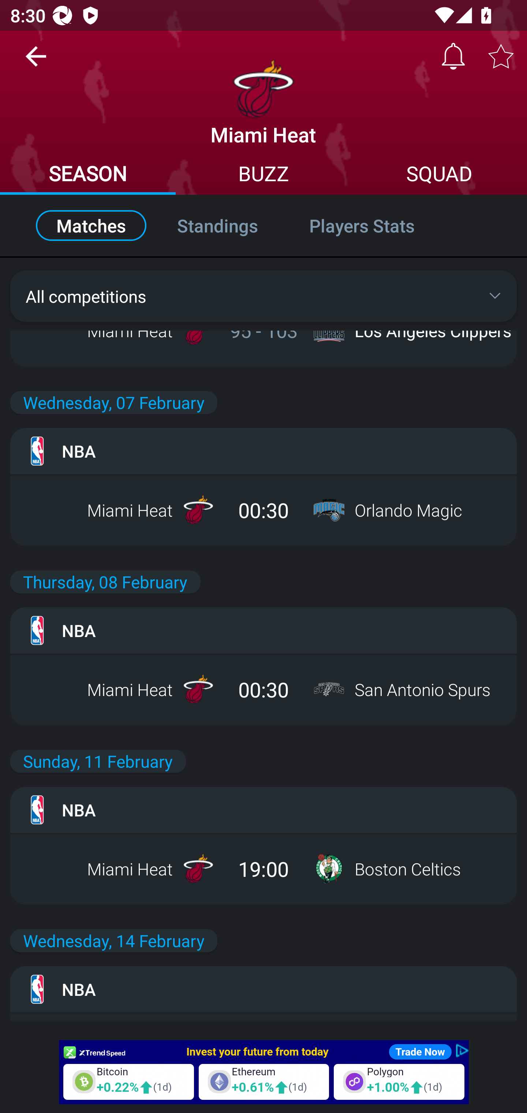  What do you see at coordinates (263, 868) in the screenshot?
I see `Miami Heat 19:00 Boston Celtics` at bounding box center [263, 868].